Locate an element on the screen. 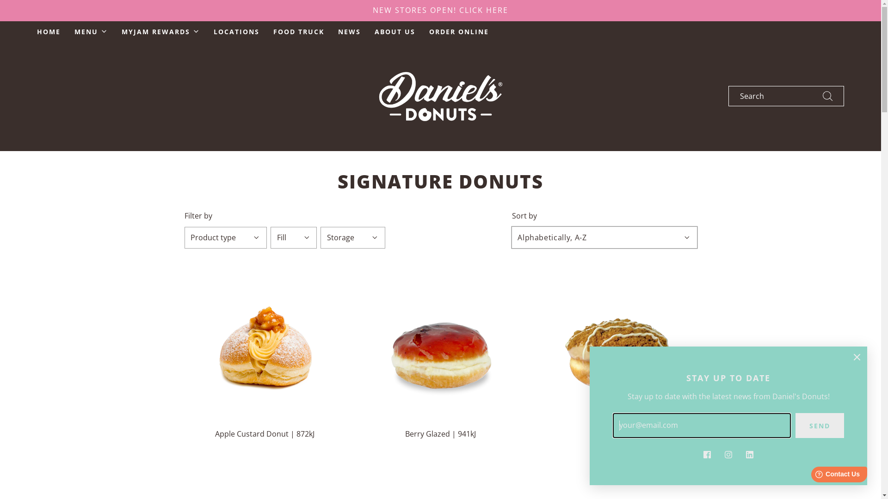 The image size is (888, 499). NEWS is located at coordinates (350, 32).